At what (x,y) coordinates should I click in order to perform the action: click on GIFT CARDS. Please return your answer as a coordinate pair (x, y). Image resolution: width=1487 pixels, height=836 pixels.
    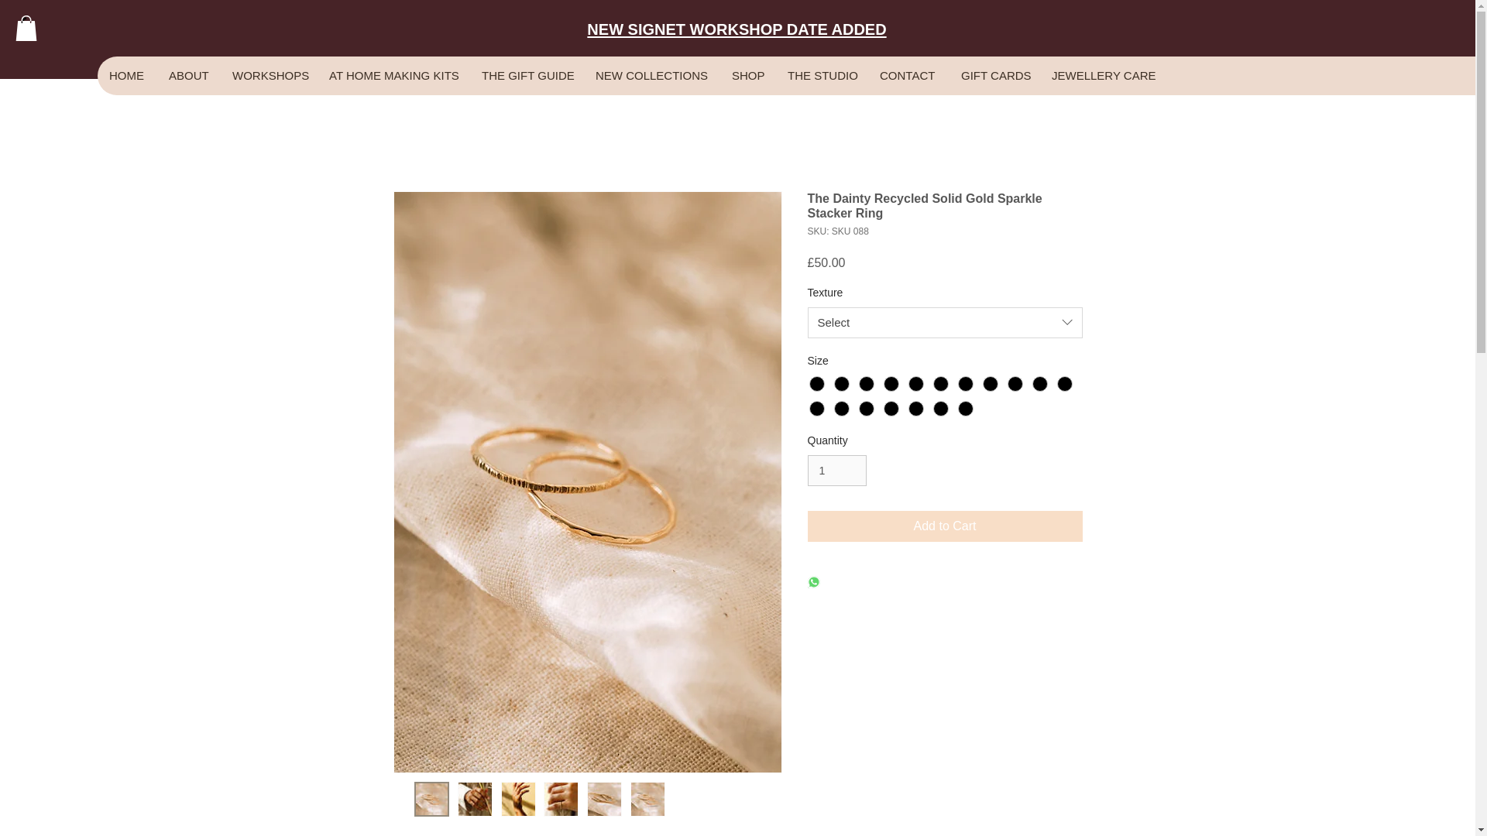
    Looking at the image, I should click on (994, 76).